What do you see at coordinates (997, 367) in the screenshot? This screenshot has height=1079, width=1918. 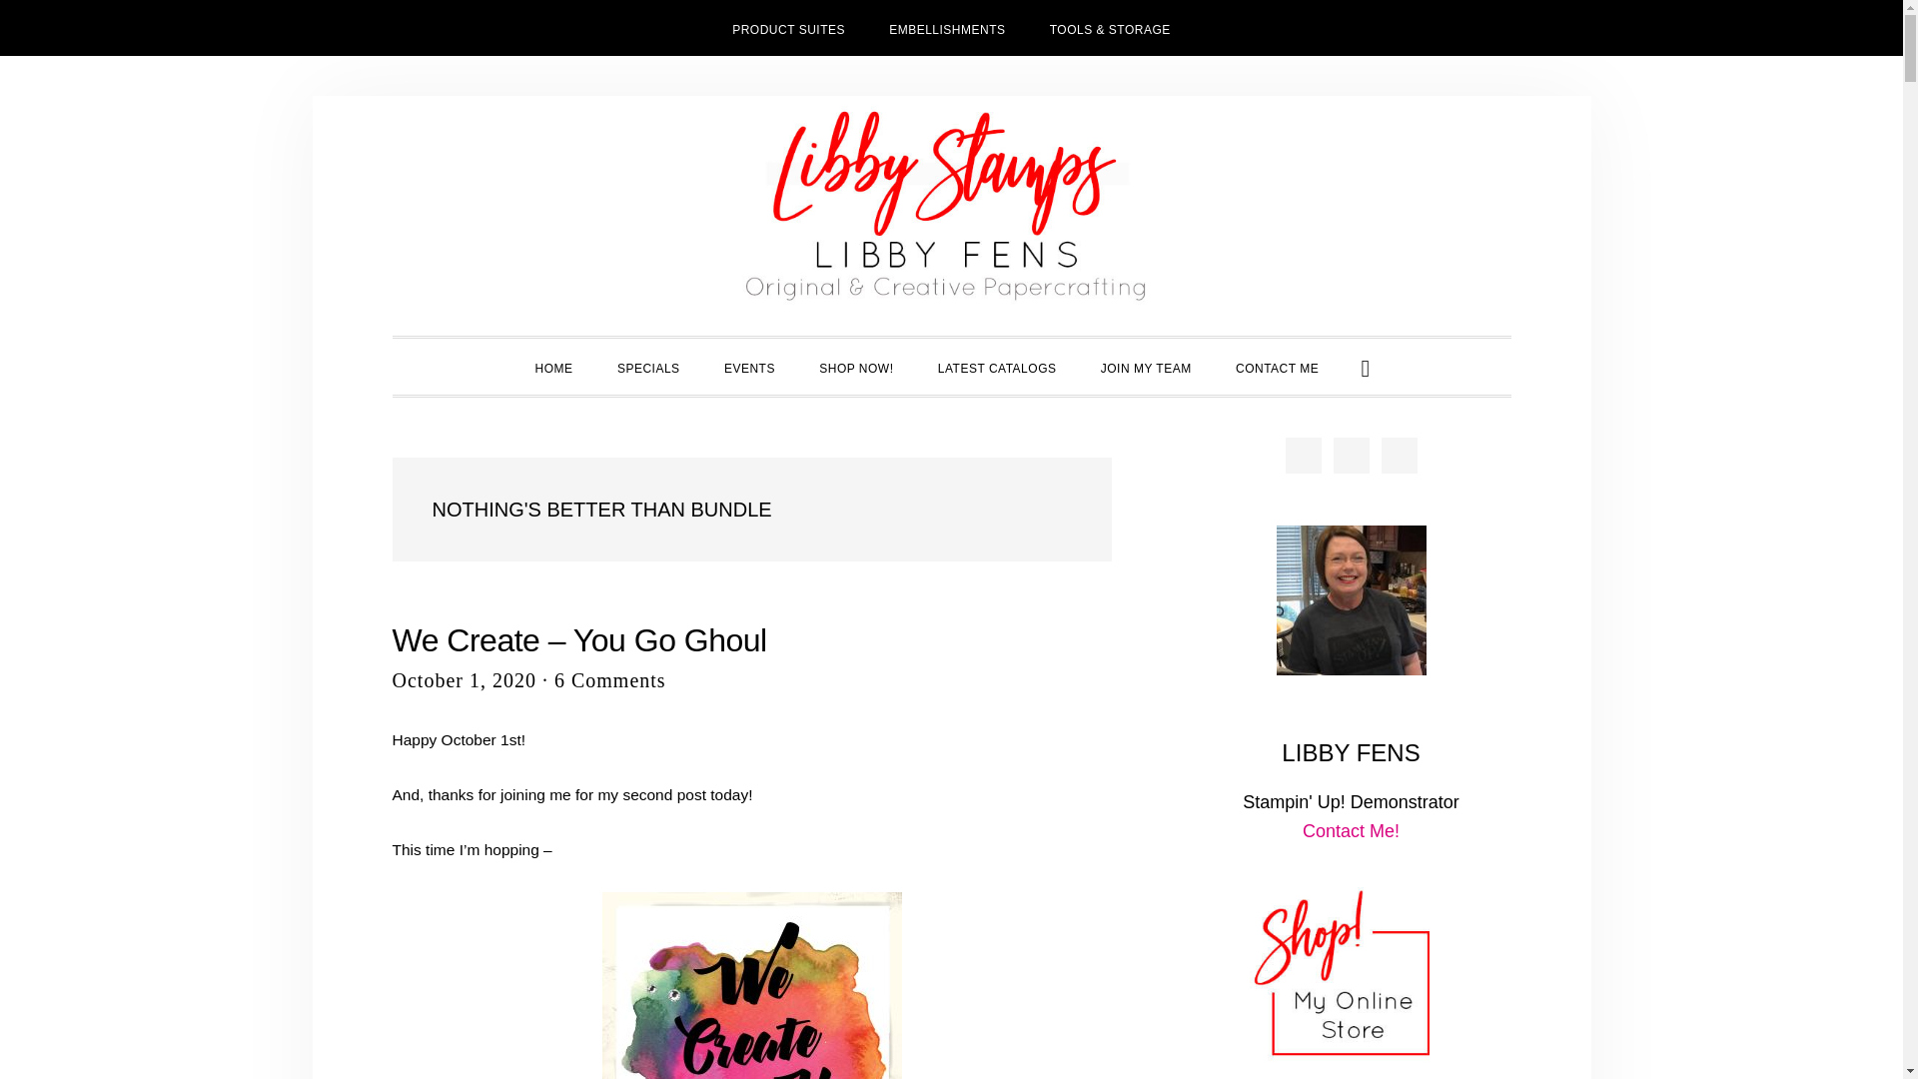 I see `LATEST CATALOGS` at bounding box center [997, 367].